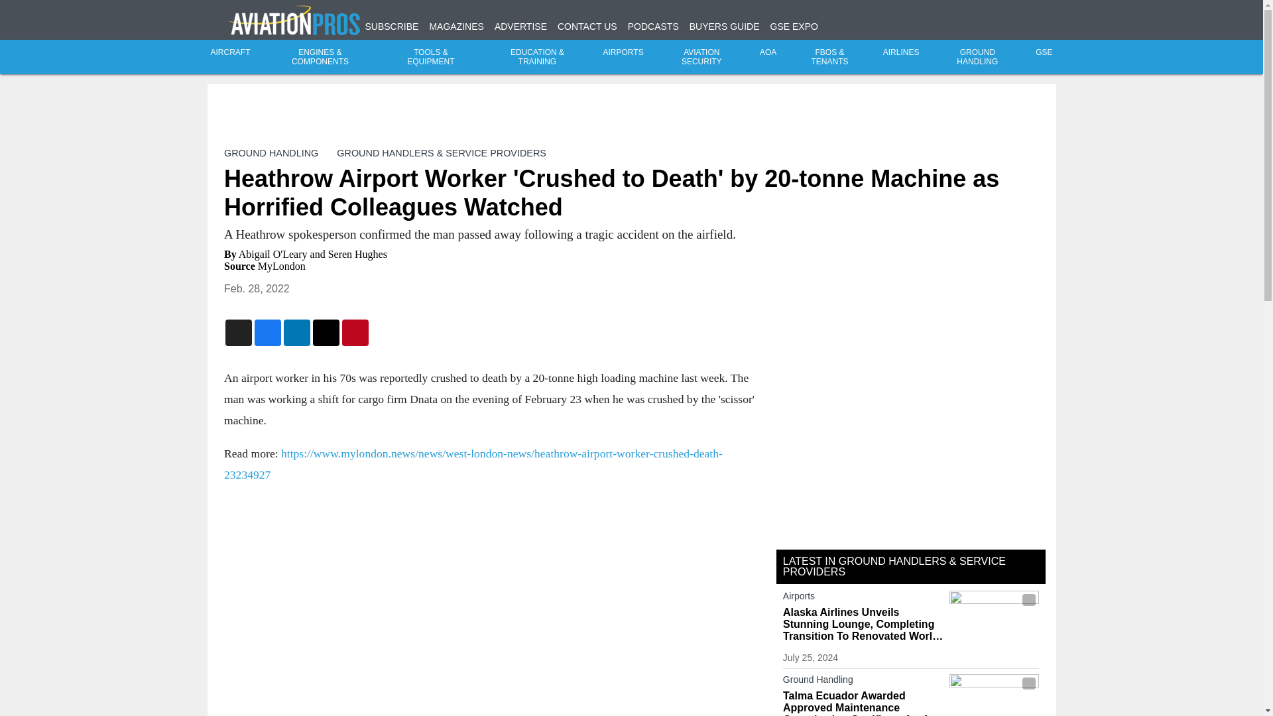  I want to click on Airports, so click(863, 598).